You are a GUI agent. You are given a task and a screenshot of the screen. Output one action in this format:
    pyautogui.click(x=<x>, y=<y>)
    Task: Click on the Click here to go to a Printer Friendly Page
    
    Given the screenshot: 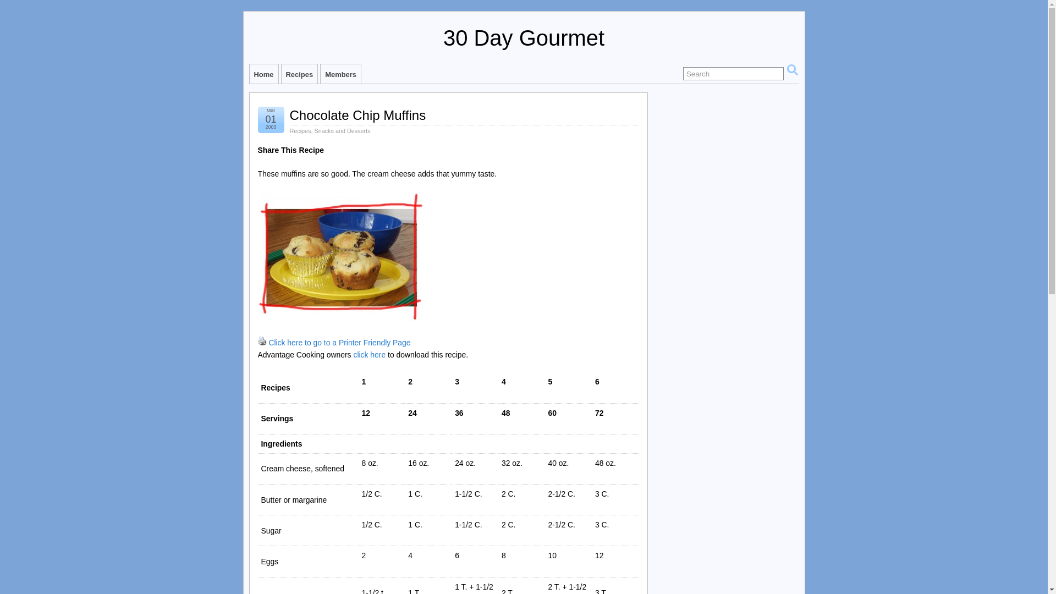 What is the action you would take?
    pyautogui.click(x=262, y=343)
    